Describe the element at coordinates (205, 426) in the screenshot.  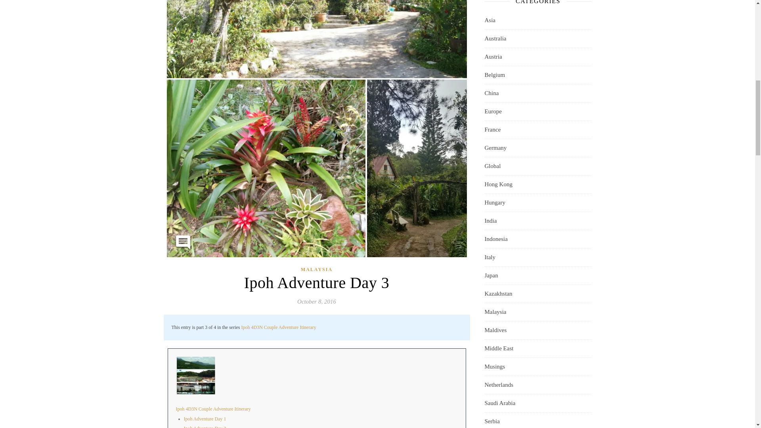
I see `Ipoh Adventure Day 2` at that location.